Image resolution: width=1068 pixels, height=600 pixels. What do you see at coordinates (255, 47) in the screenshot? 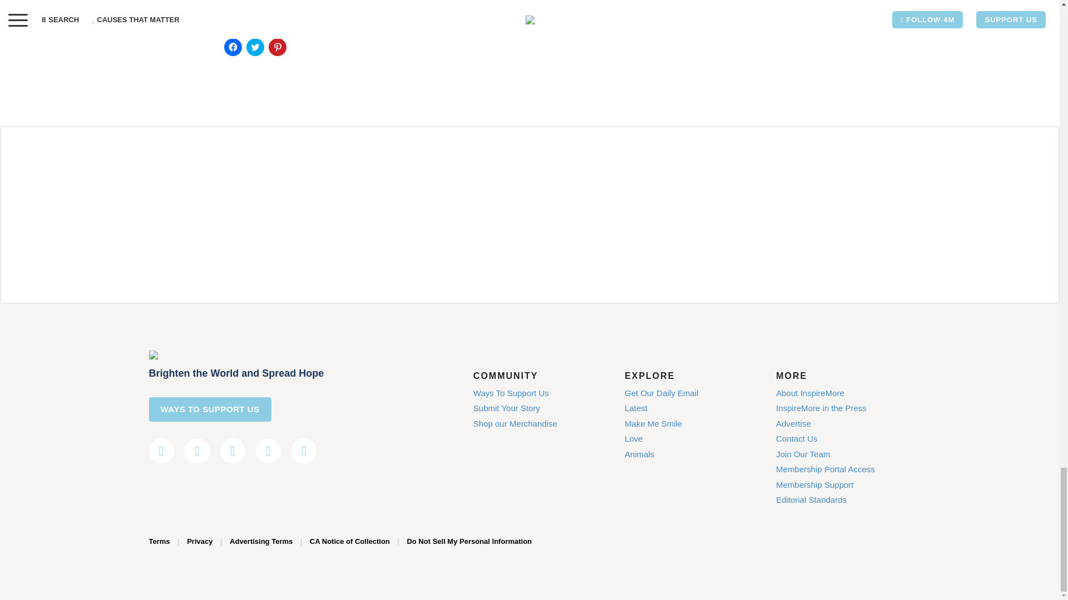
I see `Click to share on Twitter` at bounding box center [255, 47].